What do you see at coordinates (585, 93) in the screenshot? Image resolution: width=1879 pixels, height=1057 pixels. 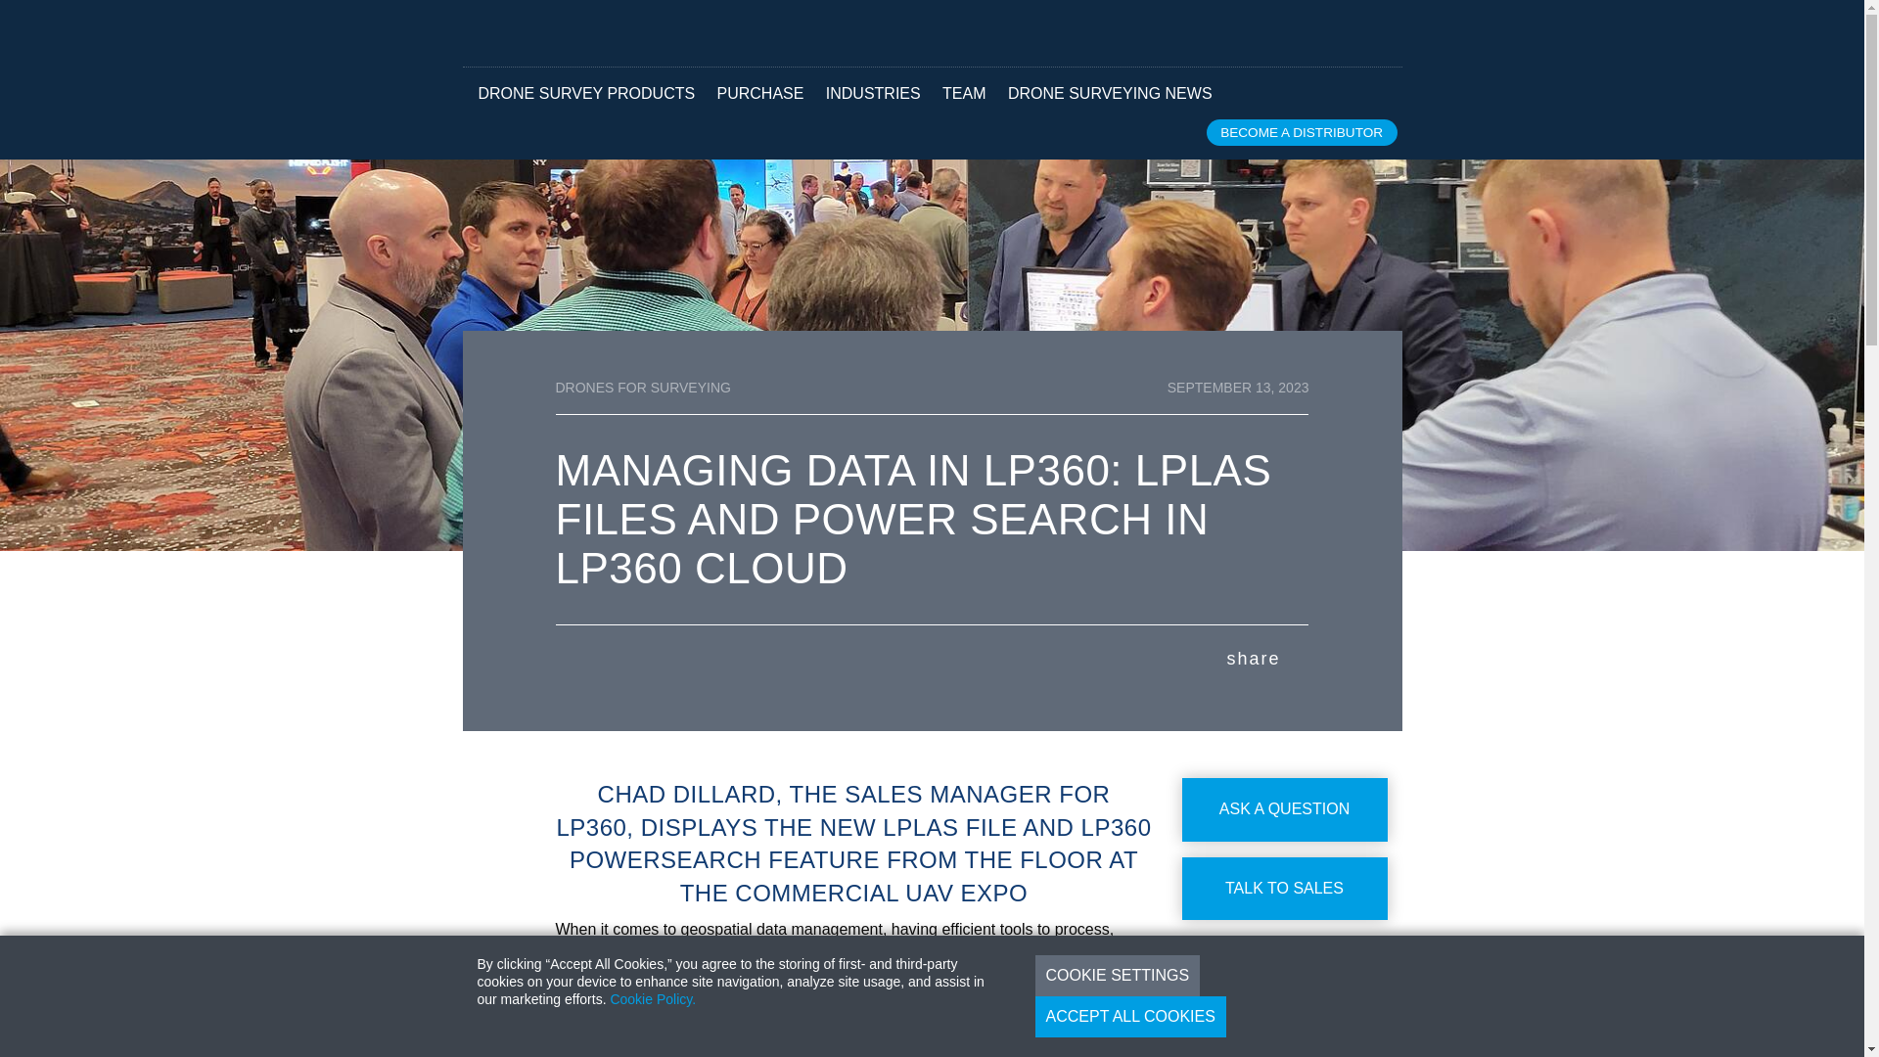 I see `DRONE SURVEY PRODUCTS` at bounding box center [585, 93].